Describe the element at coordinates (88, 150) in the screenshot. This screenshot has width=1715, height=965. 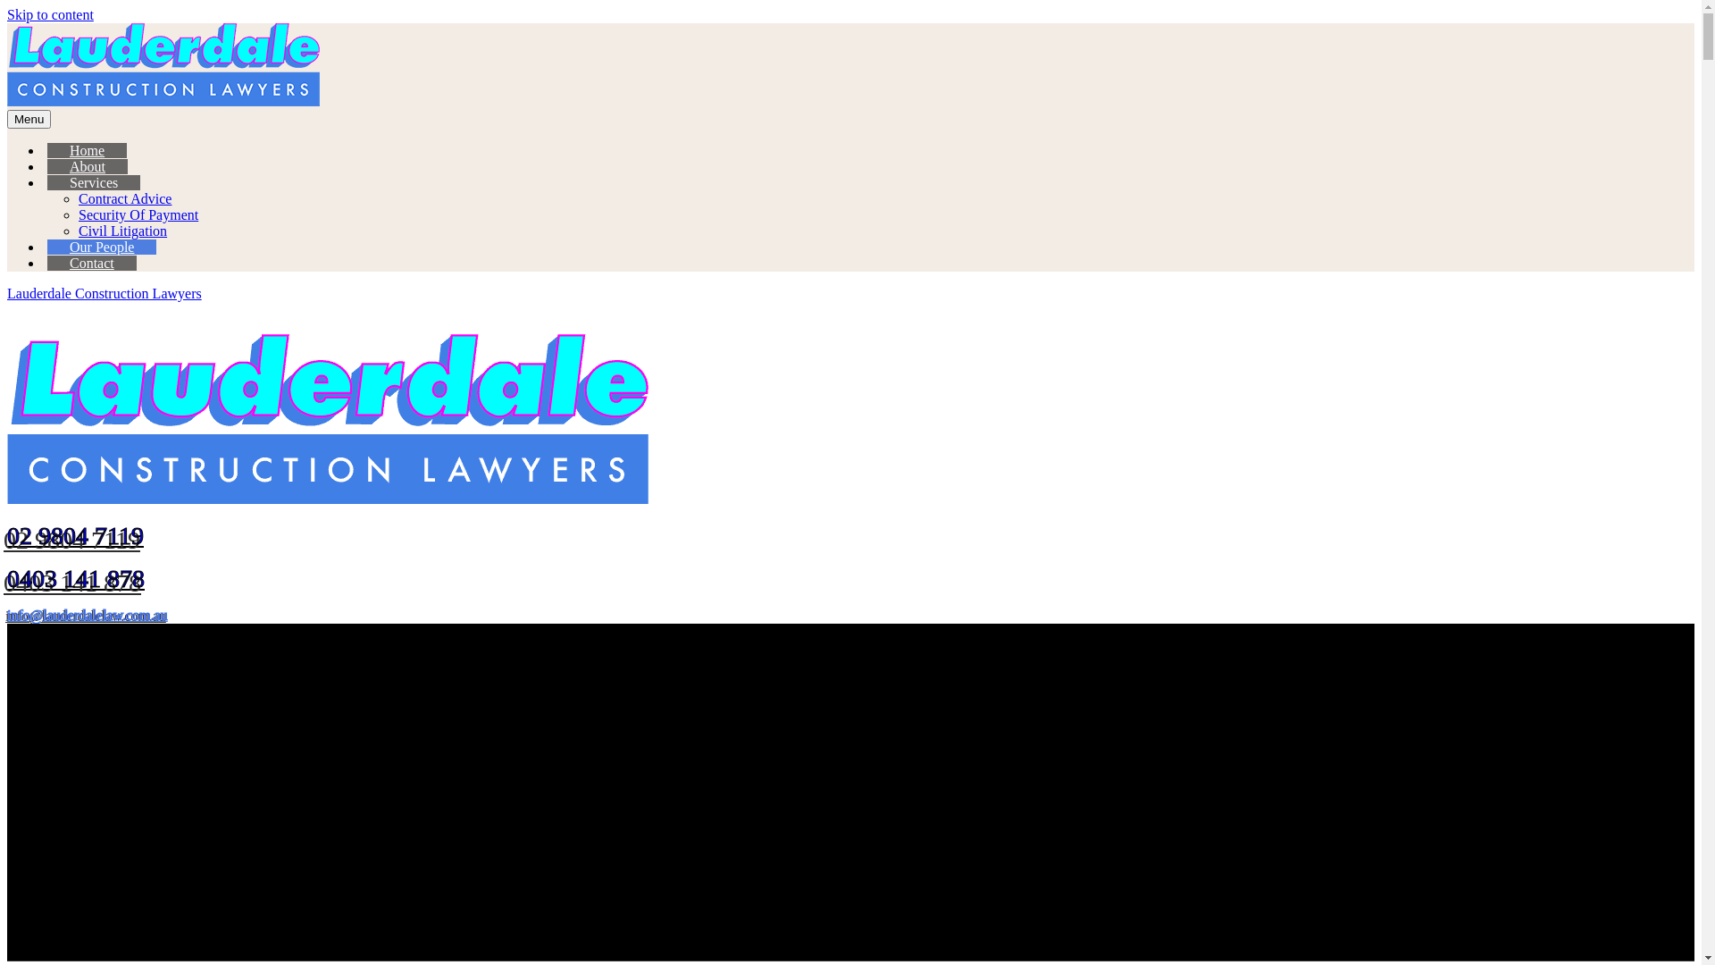
I see `Home` at that location.